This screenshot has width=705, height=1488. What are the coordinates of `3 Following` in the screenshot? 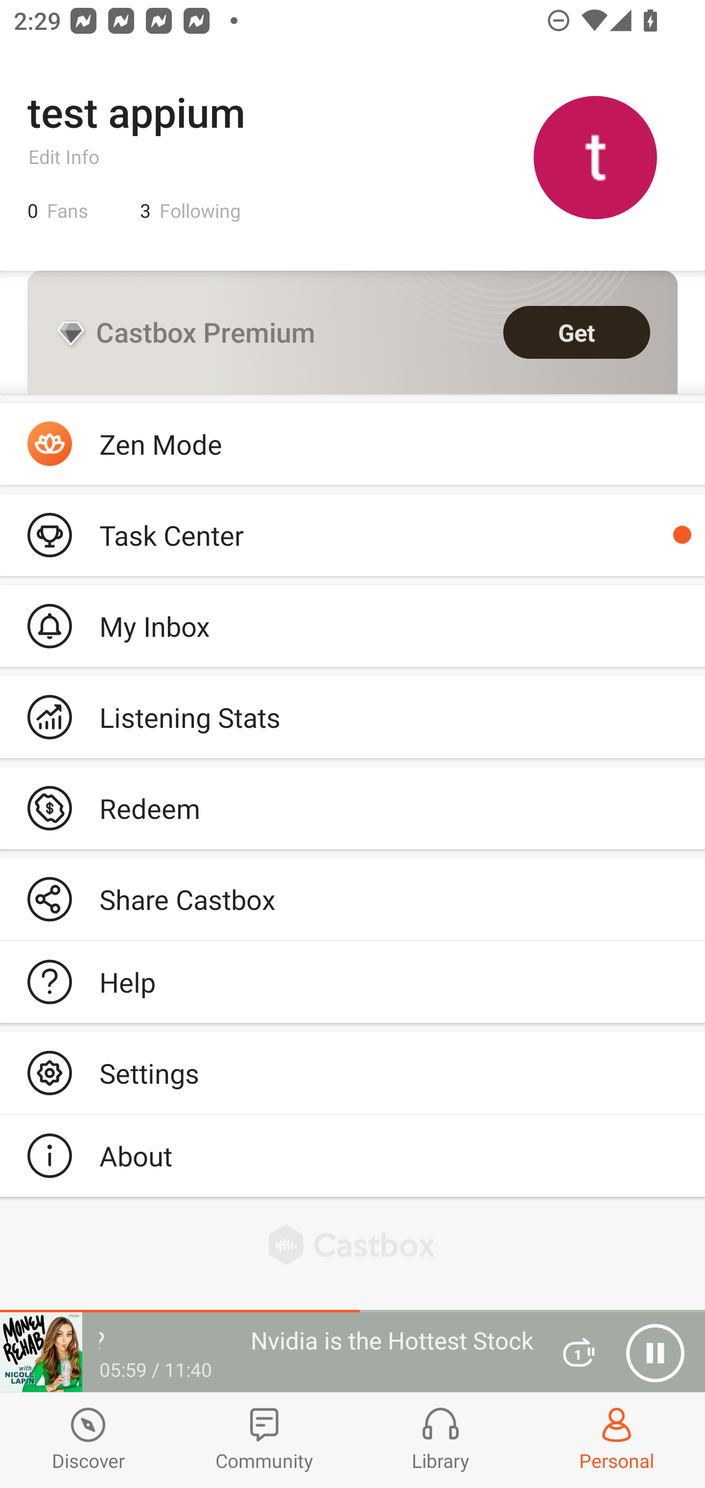 It's located at (190, 210).